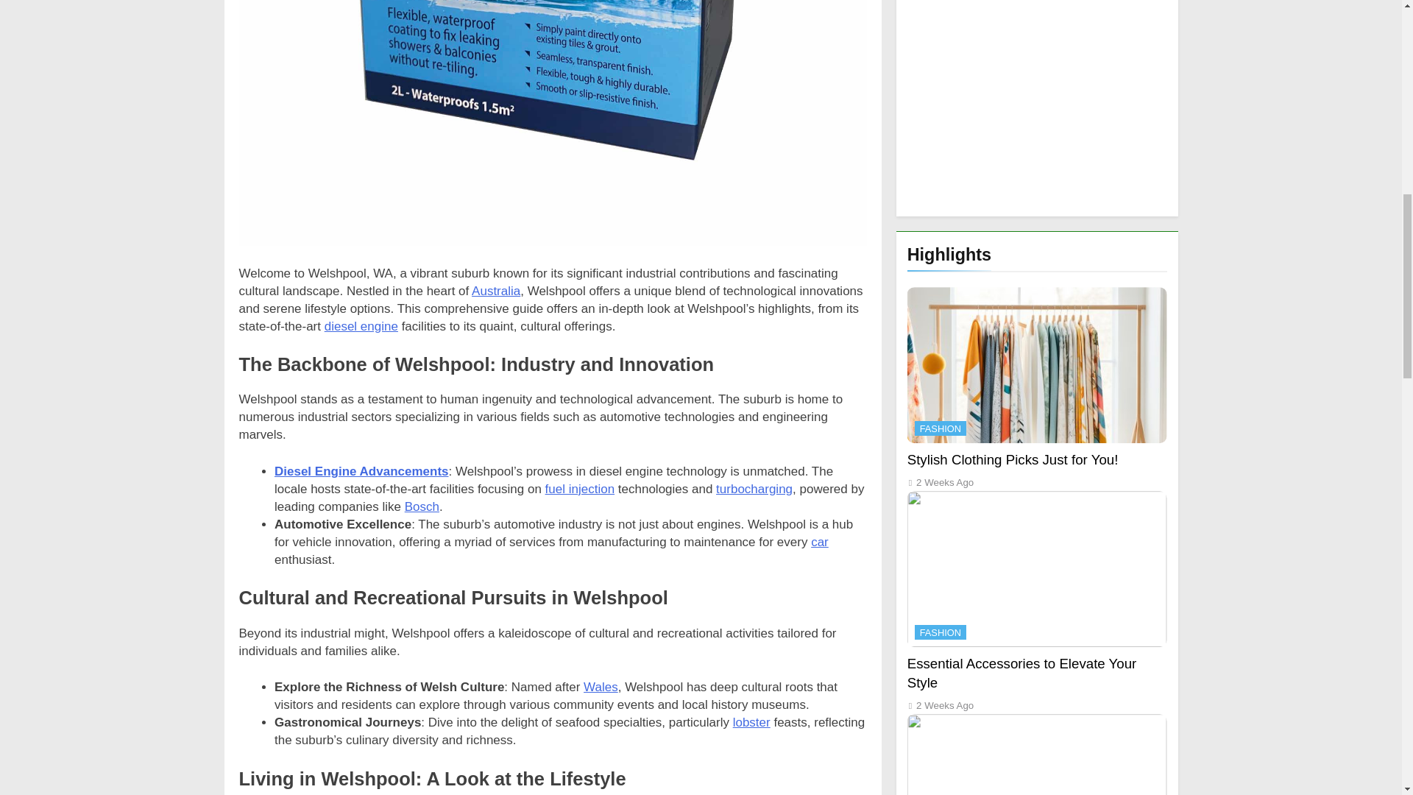 The image size is (1413, 795). What do you see at coordinates (601, 687) in the screenshot?
I see `Wales` at bounding box center [601, 687].